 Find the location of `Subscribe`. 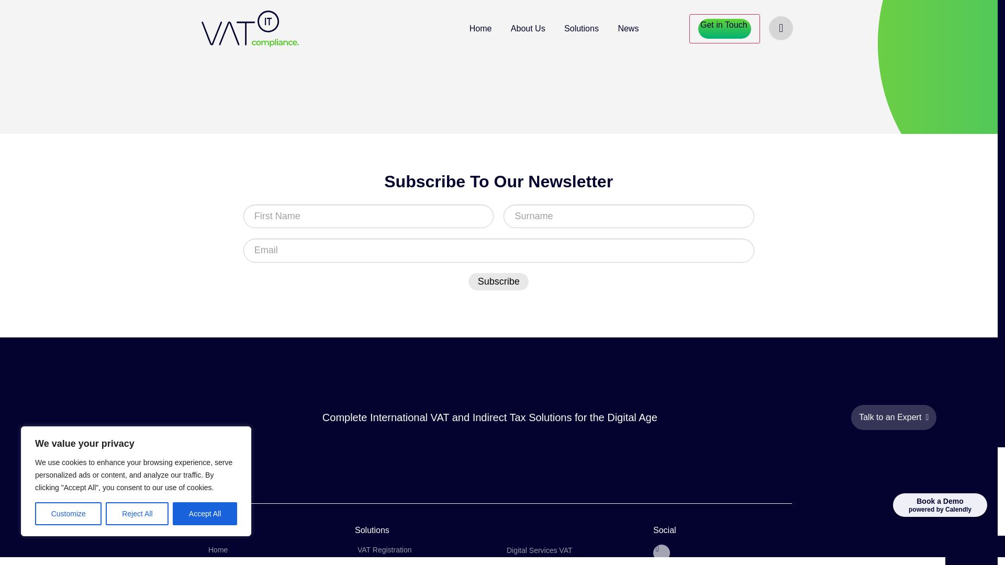

Subscribe is located at coordinates (498, 281).